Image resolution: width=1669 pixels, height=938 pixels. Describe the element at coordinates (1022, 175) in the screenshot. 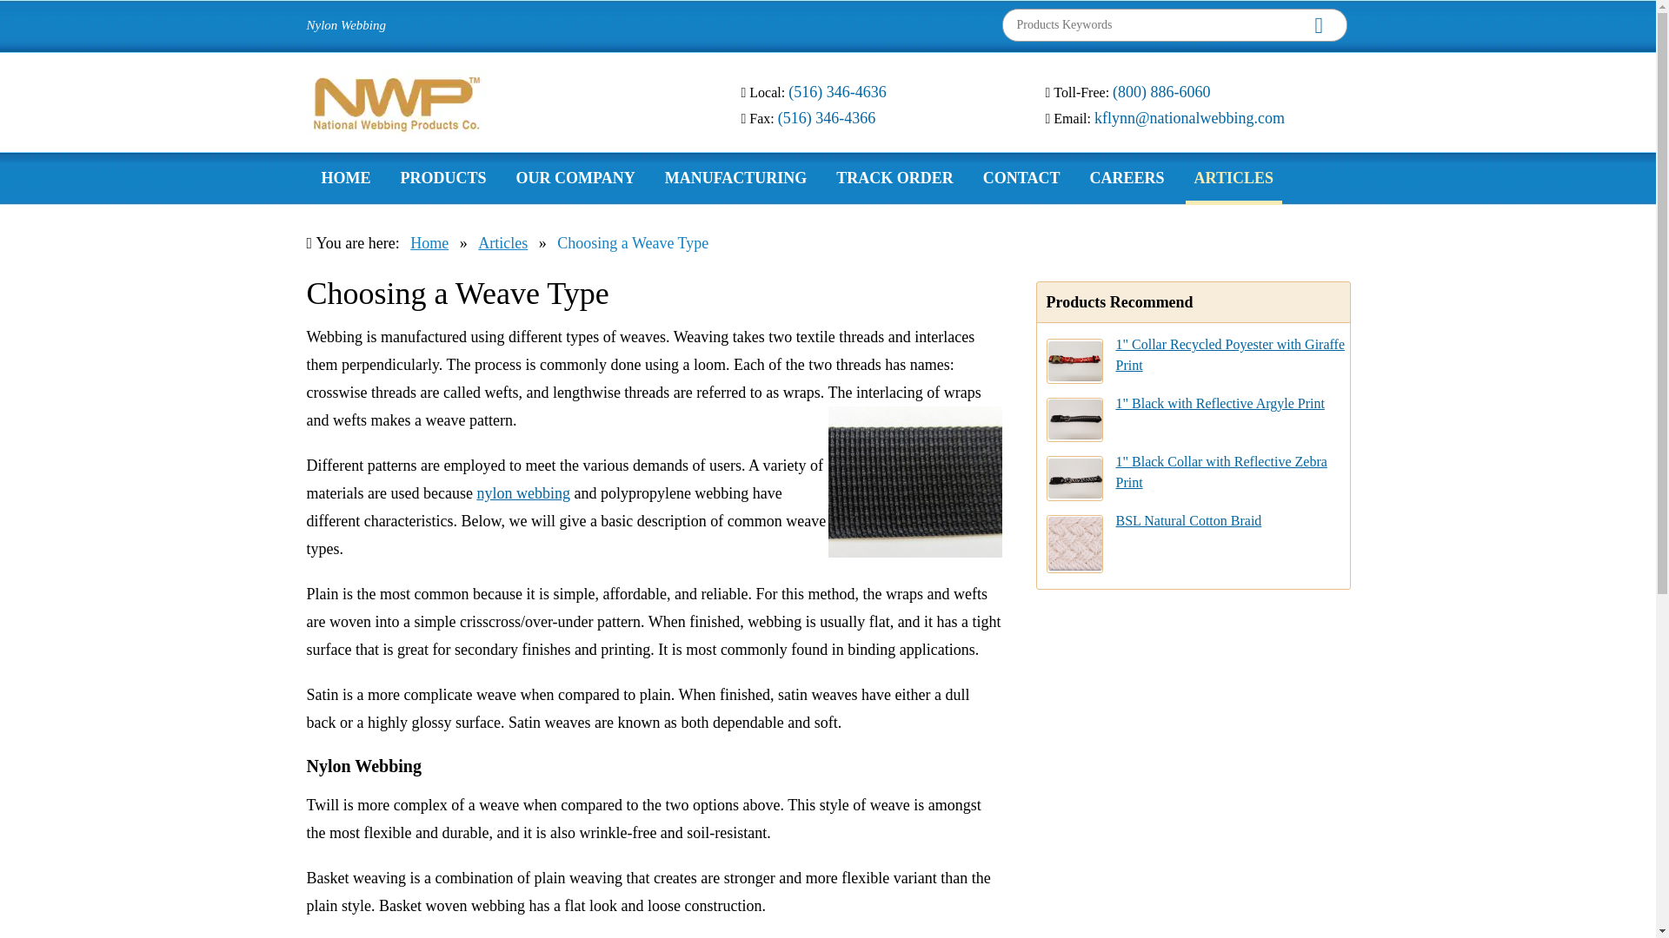

I see `CONTACT` at that location.